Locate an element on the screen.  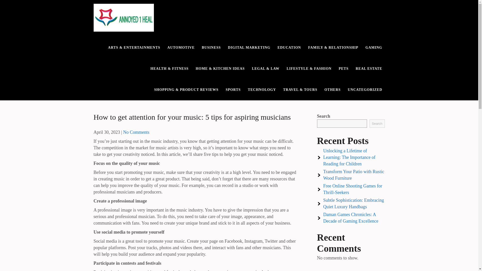
annoyed heal is located at coordinates (119, 38).